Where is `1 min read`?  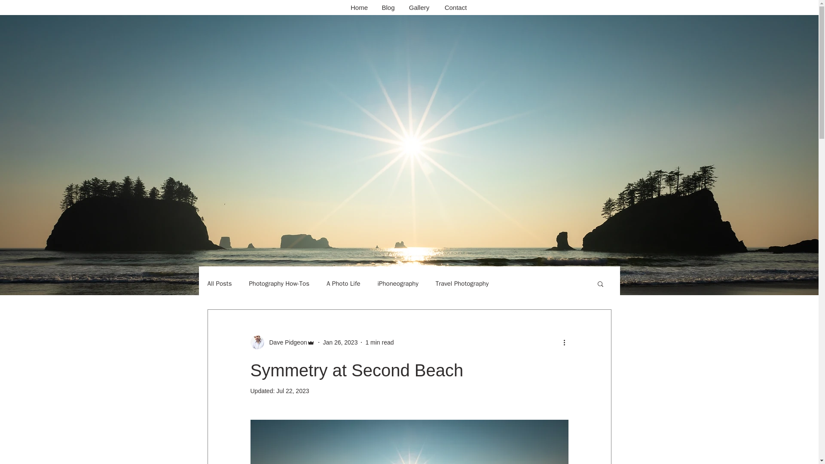
1 min read is located at coordinates (379, 342).